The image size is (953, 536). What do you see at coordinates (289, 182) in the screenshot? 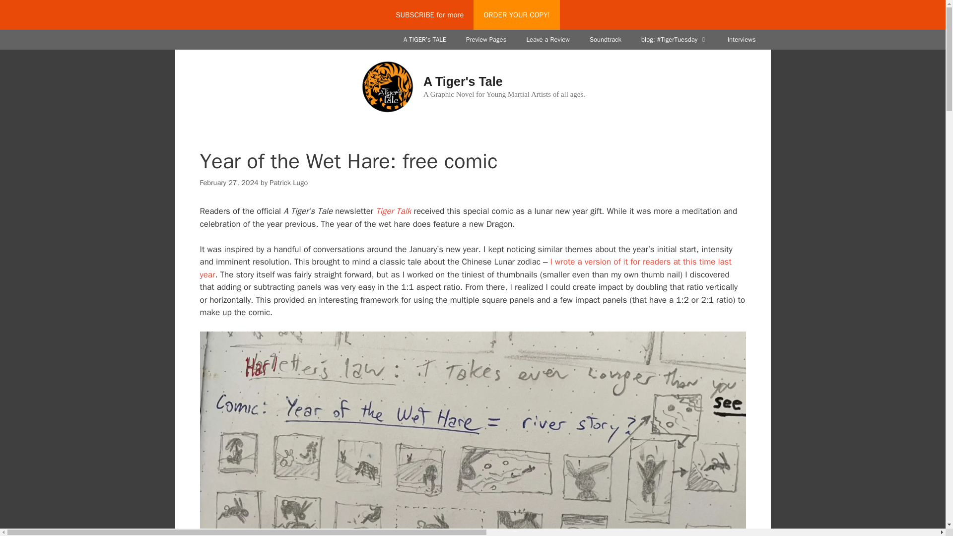
I see `Patrick Lugo` at bounding box center [289, 182].